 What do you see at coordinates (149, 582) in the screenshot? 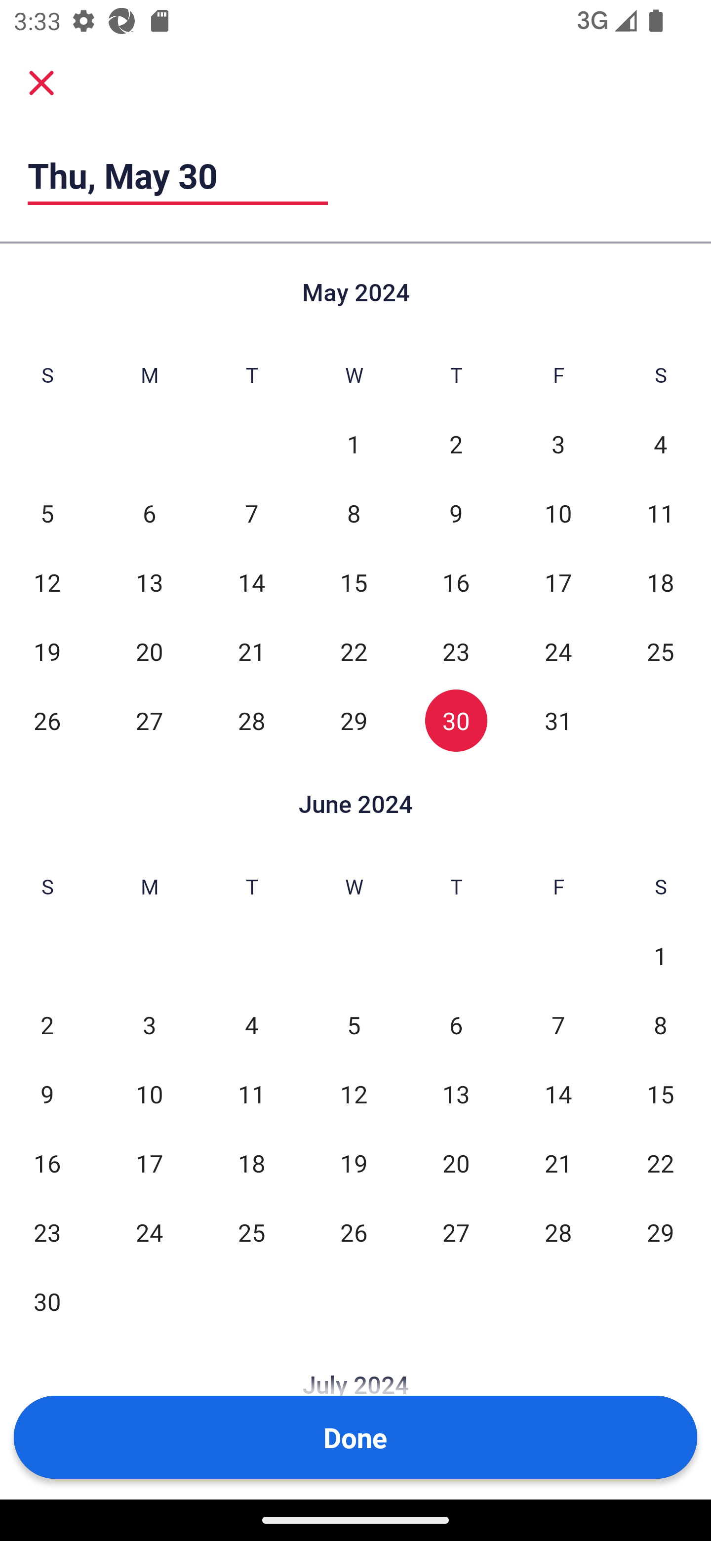
I see `13 Mon, May 13, Not Selected` at bounding box center [149, 582].